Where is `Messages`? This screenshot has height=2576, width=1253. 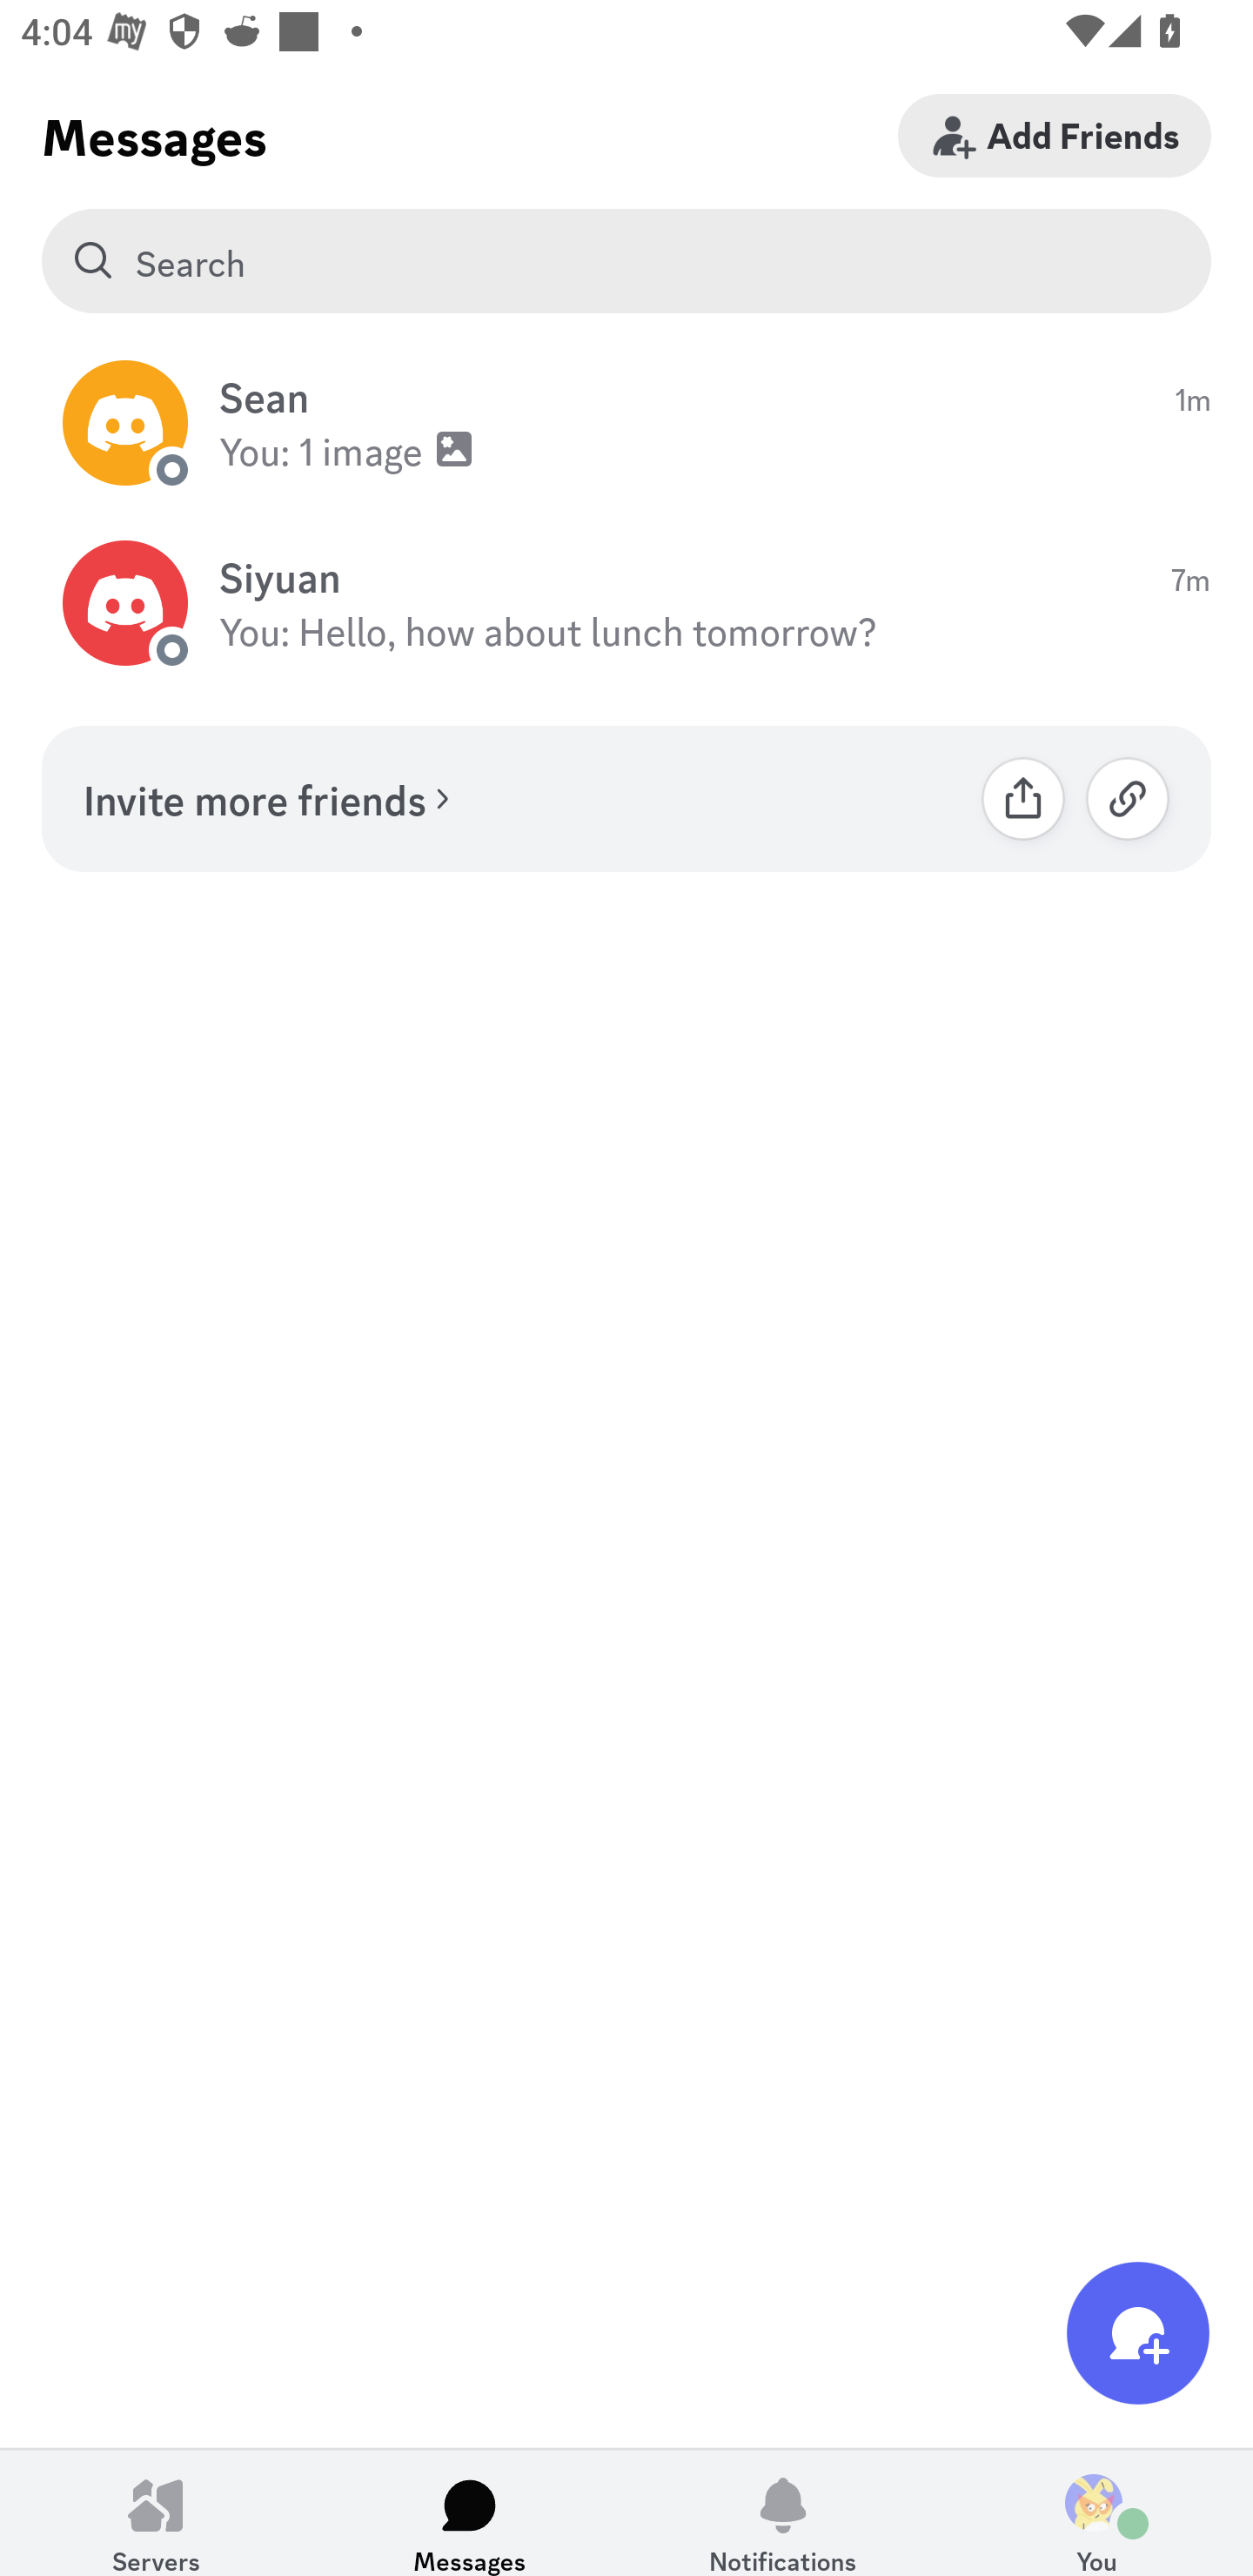
Messages is located at coordinates (470, 2512).